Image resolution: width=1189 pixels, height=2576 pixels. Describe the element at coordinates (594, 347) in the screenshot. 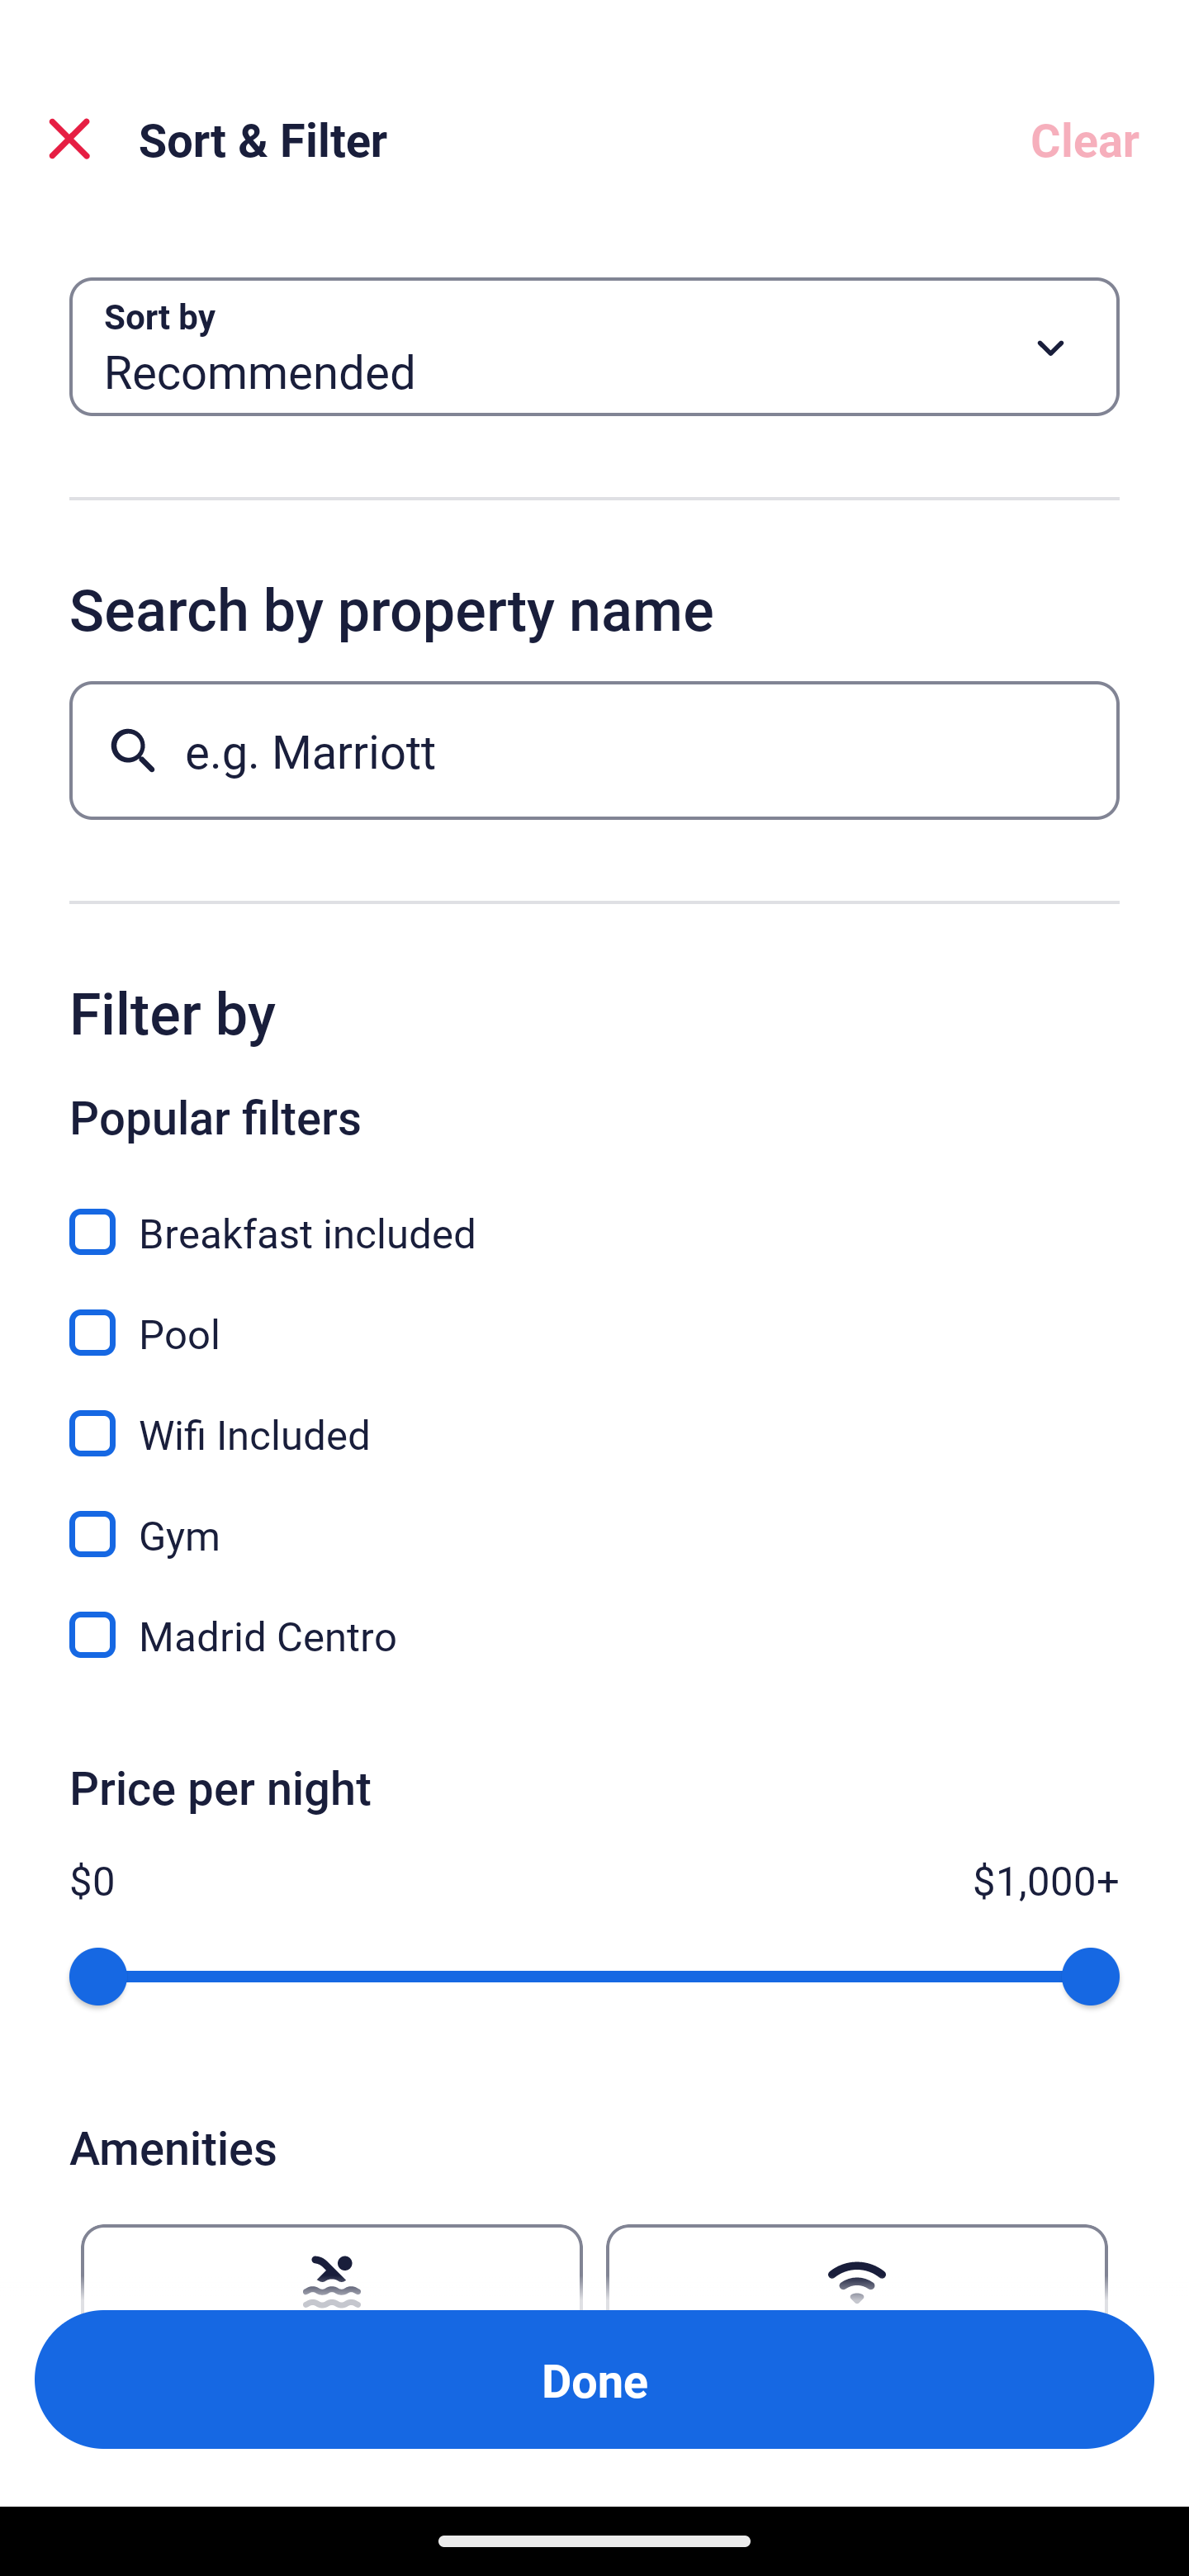

I see `Sort by Button Recommended` at that location.